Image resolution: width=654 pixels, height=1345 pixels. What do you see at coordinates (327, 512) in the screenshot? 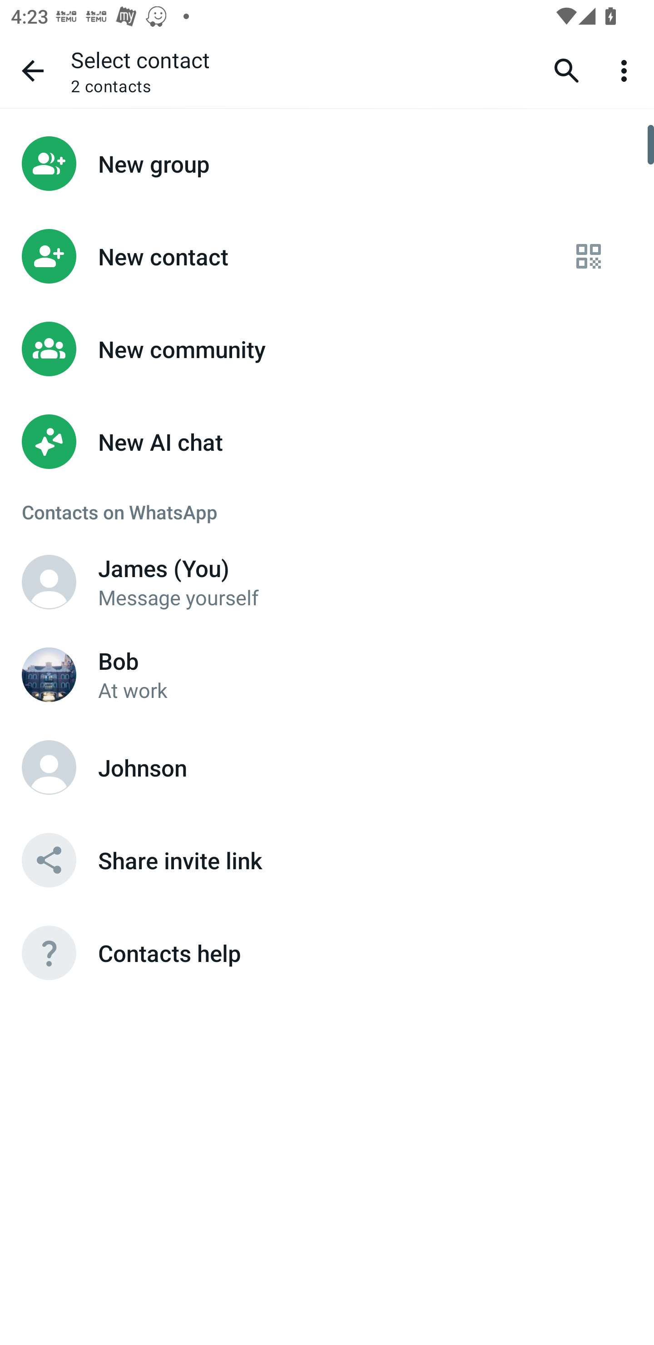
I see `Contacts on WhatsApp` at bounding box center [327, 512].